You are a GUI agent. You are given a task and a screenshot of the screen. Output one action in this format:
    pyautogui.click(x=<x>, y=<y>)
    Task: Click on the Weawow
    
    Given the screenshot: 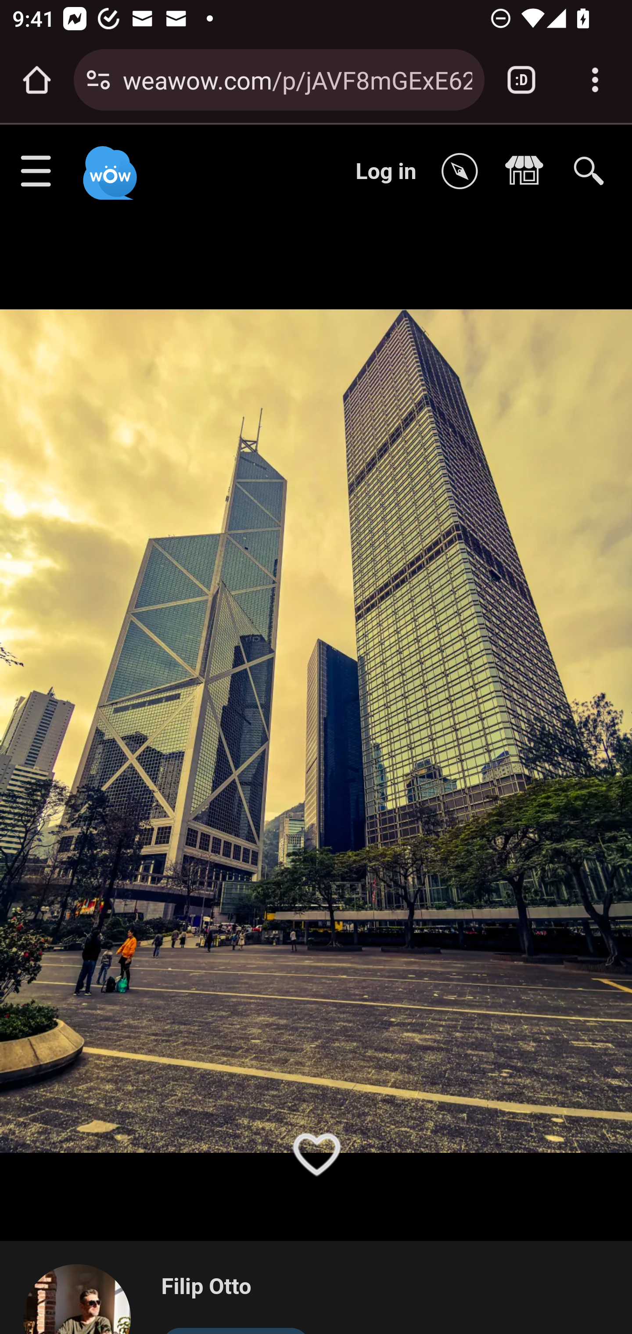 What is the action you would take?
    pyautogui.click(x=108, y=165)
    